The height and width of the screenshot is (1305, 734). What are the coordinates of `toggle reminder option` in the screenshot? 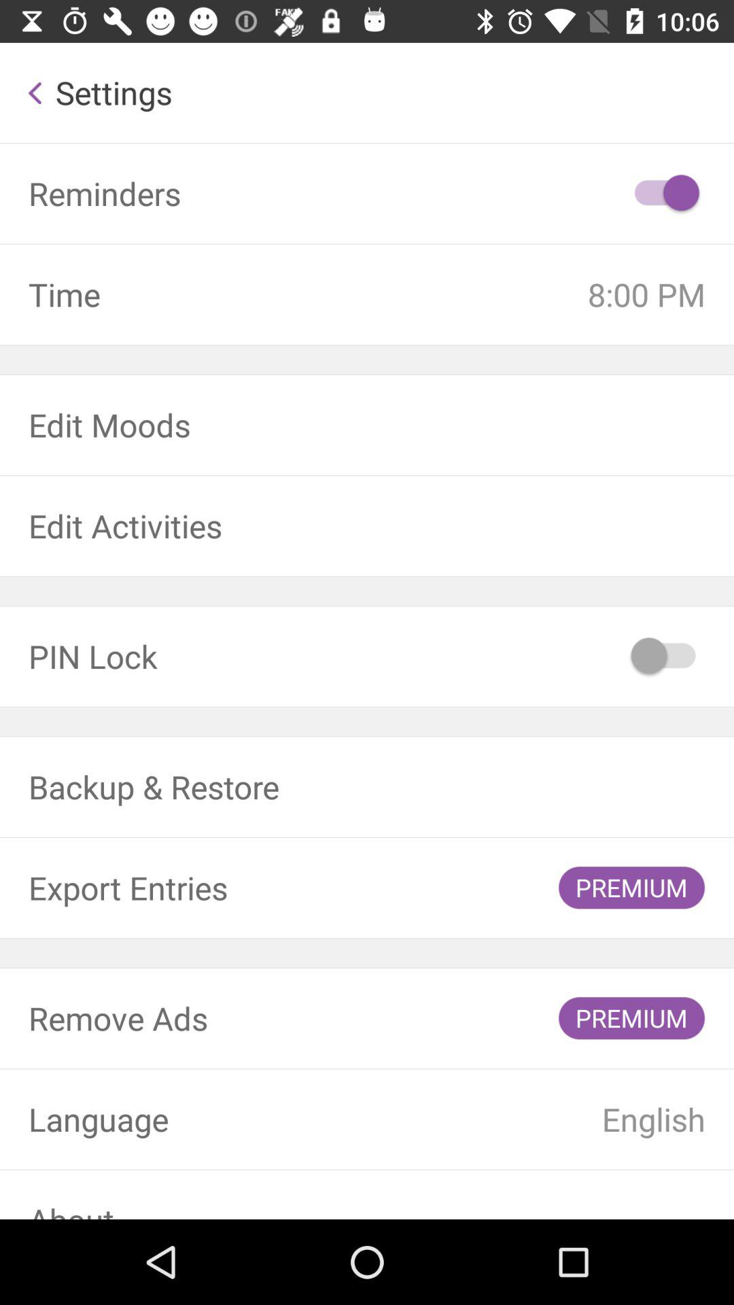 It's located at (665, 194).